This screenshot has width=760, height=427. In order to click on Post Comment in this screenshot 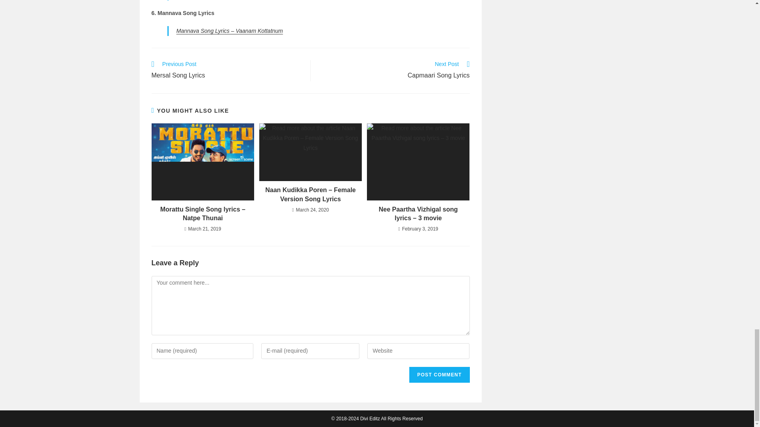, I will do `click(394, 71)`.